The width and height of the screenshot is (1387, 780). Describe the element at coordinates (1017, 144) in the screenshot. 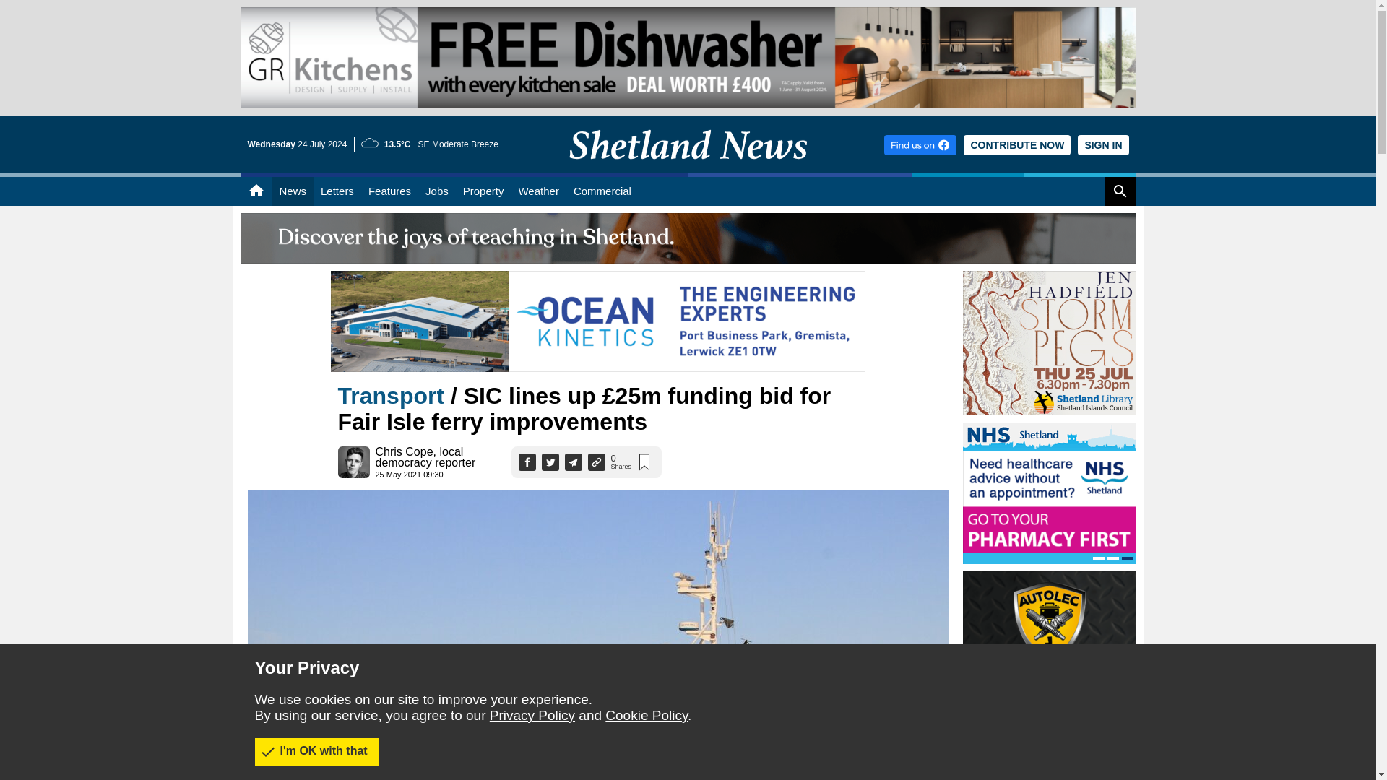

I see `Support Shetland News` at that location.